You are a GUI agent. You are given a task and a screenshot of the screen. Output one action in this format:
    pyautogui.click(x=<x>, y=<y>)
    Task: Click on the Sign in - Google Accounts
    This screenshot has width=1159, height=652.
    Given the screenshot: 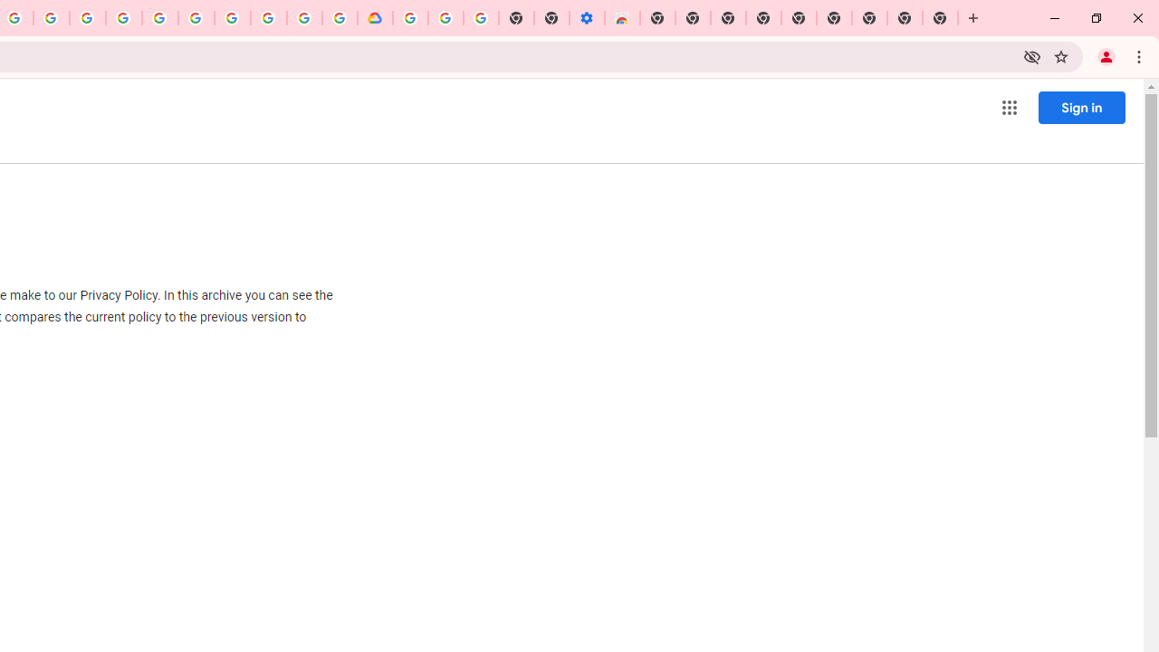 What is the action you would take?
    pyautogui.click(x=160, y=18)
    